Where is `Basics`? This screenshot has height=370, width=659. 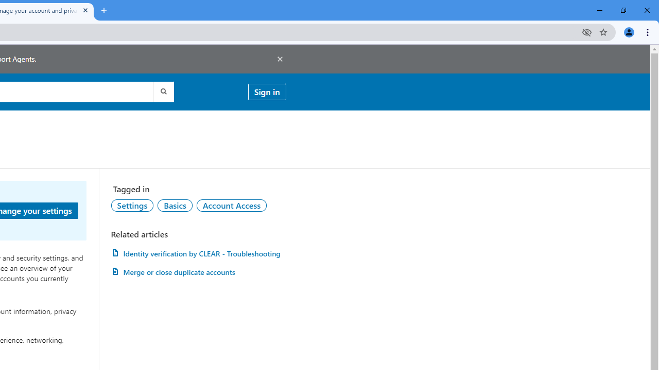
Basics is located at coordinates (175, 205).